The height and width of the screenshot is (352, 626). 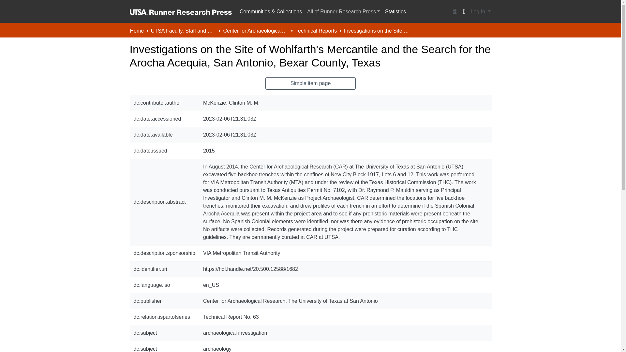 I want to click on Log In, so click(x=481, y=11).